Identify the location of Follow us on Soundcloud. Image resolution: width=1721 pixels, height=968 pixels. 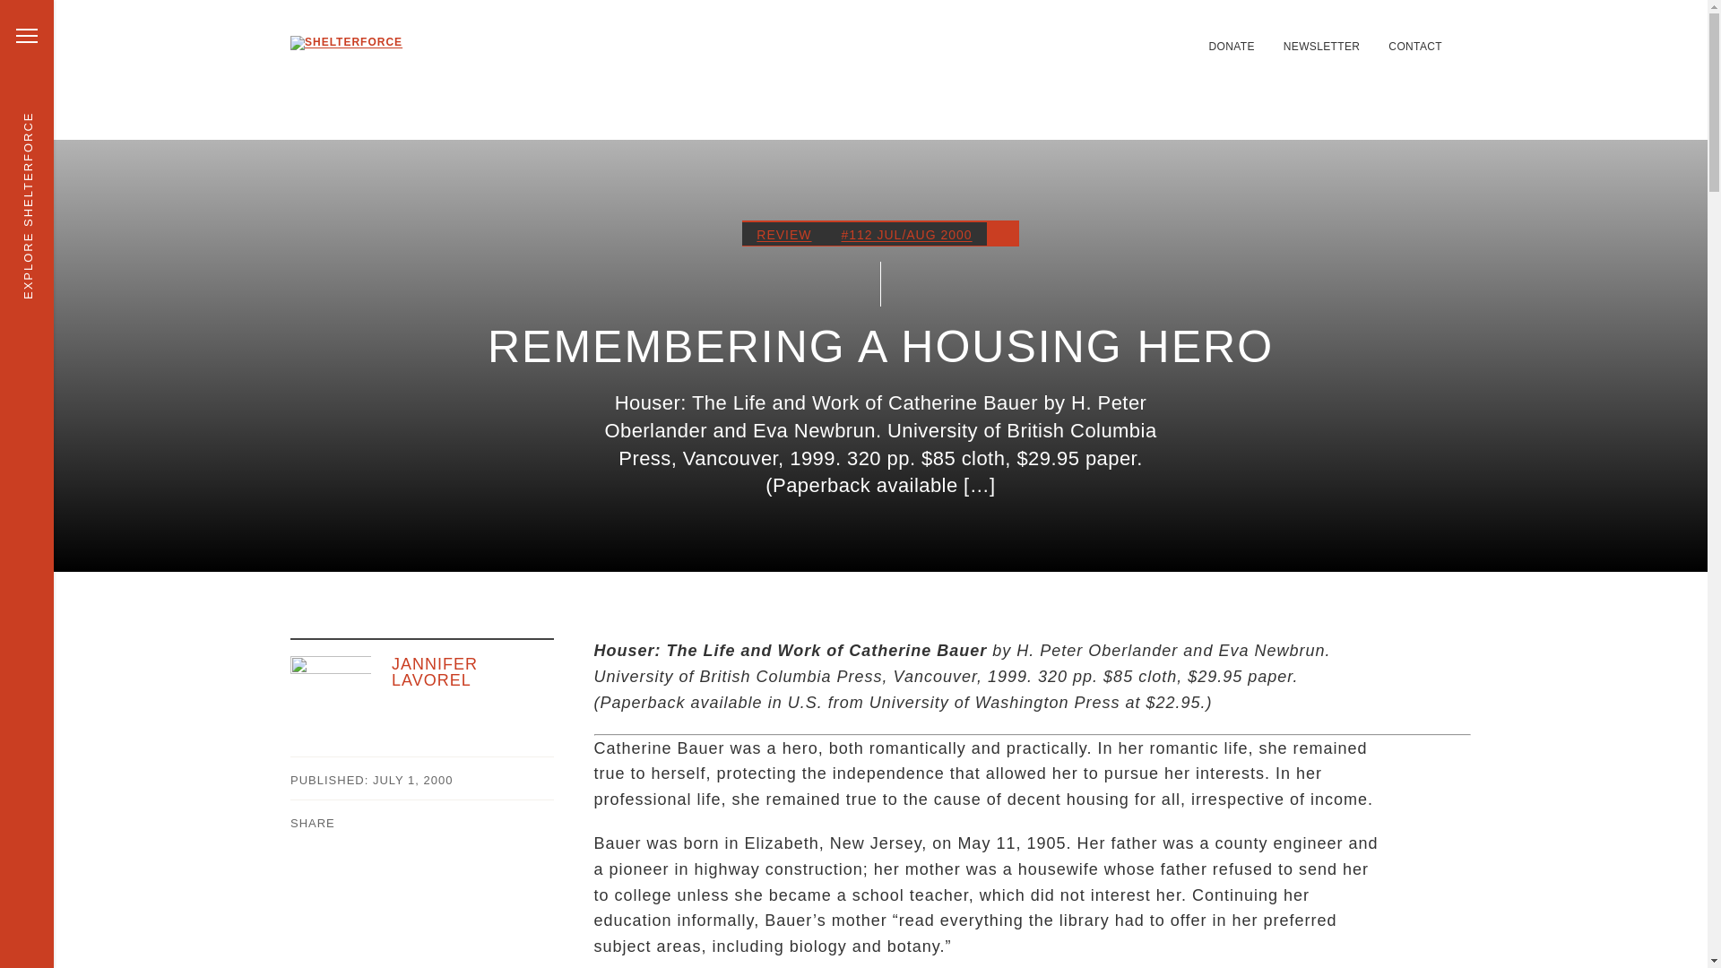
(1147, 36).